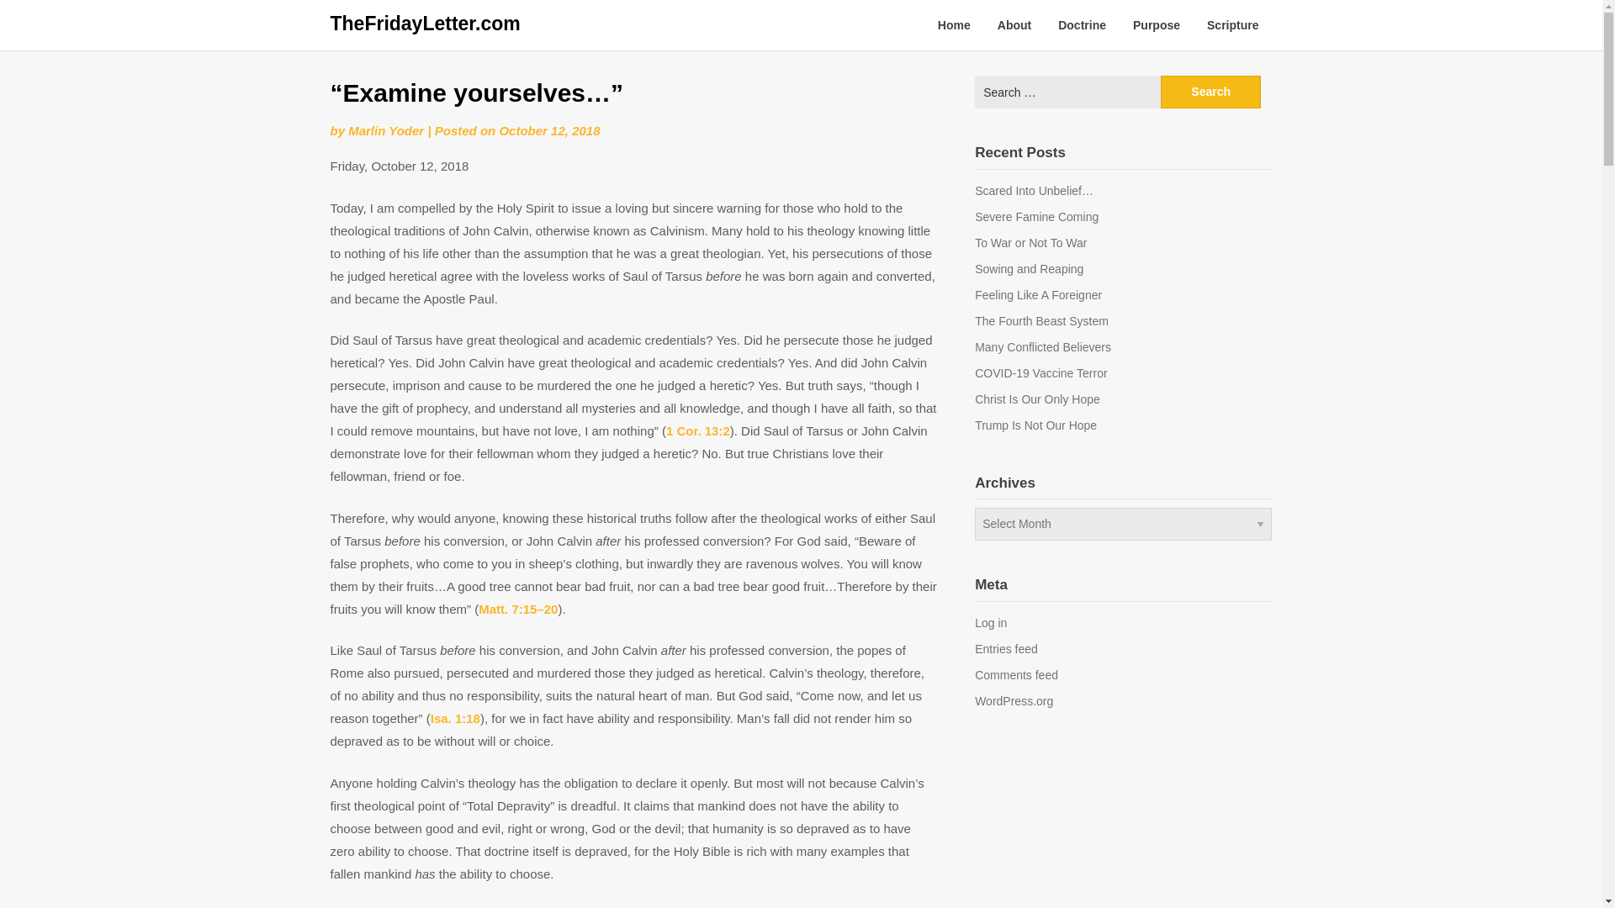 The image size is (1615, 908). I want to click on Search, so click(1211, 91).